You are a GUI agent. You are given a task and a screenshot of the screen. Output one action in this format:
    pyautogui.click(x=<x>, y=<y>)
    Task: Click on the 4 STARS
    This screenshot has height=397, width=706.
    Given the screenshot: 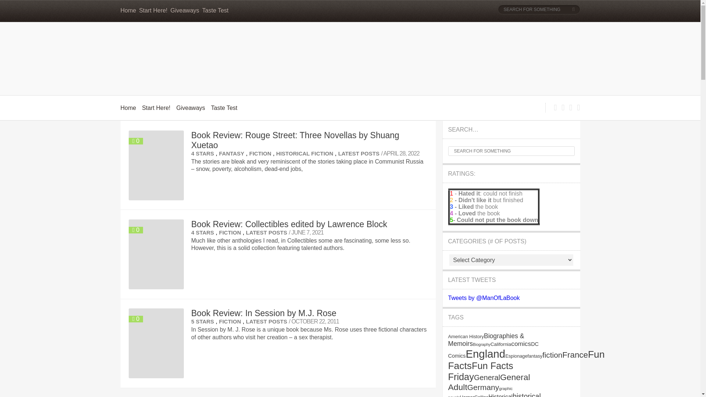 What is the action you would take?
    pyautogui.click(x=202, y=232)
    